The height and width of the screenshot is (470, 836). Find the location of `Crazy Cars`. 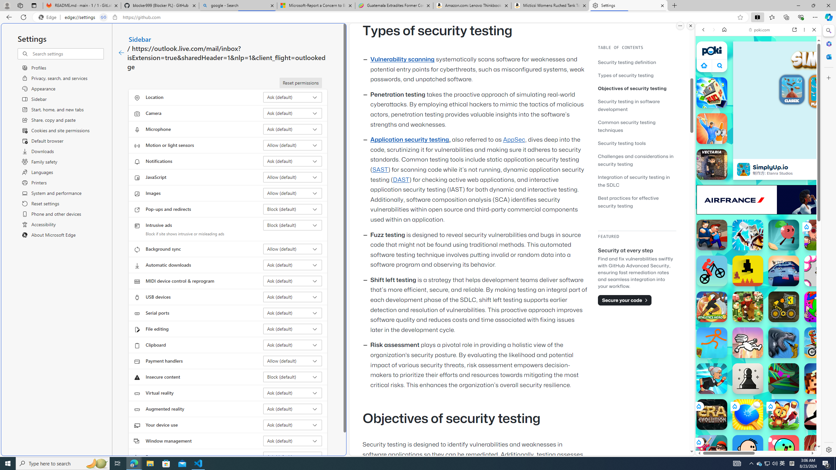

Crazy Cars is located at coordinates (815, 330).